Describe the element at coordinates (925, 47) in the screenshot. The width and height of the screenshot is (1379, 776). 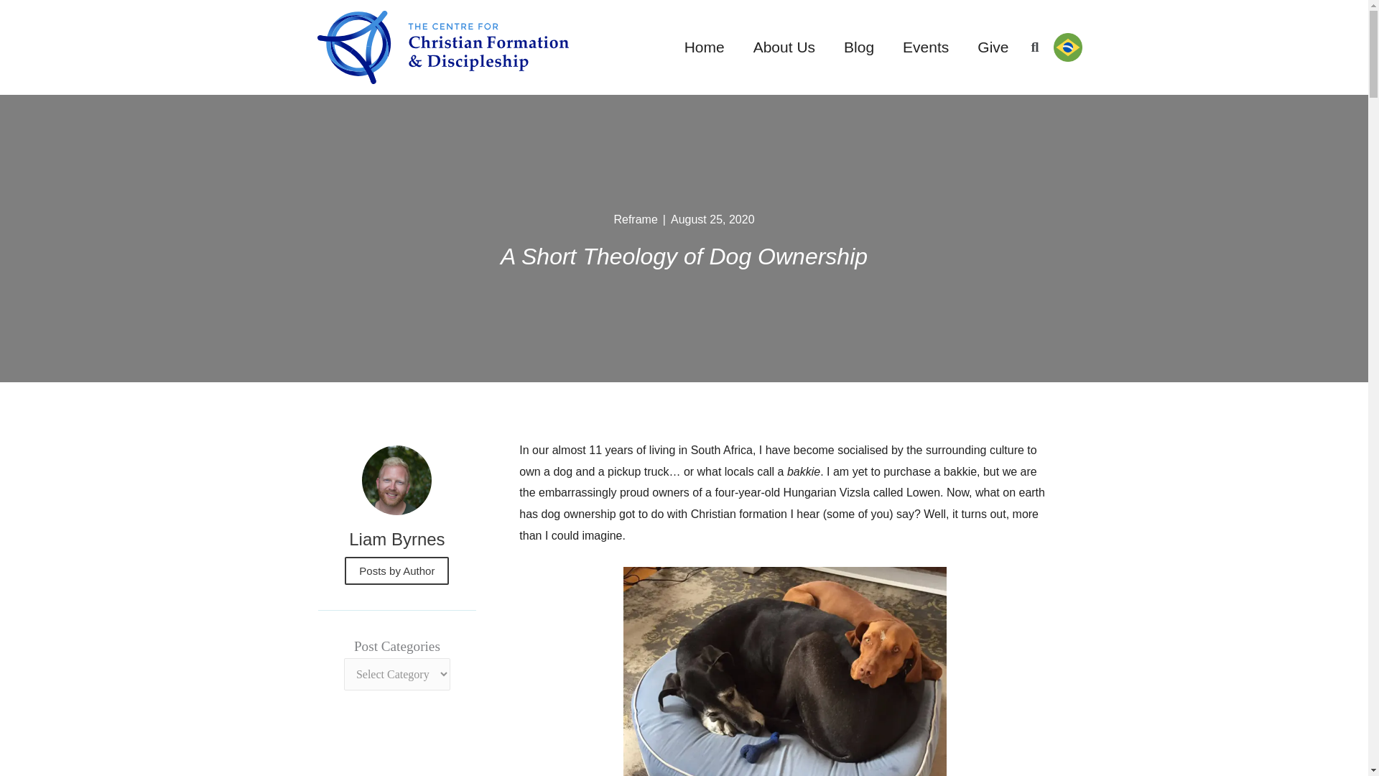
I see `Events` at that location.